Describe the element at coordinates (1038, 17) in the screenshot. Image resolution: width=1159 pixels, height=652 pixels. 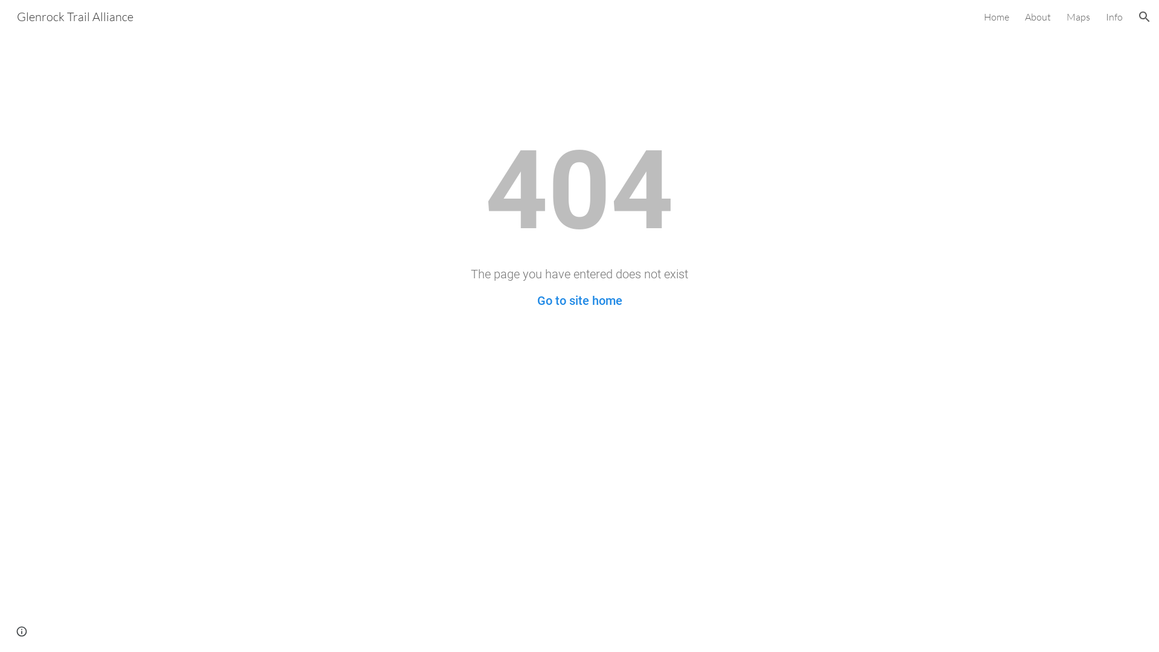
I see `About` at that location.